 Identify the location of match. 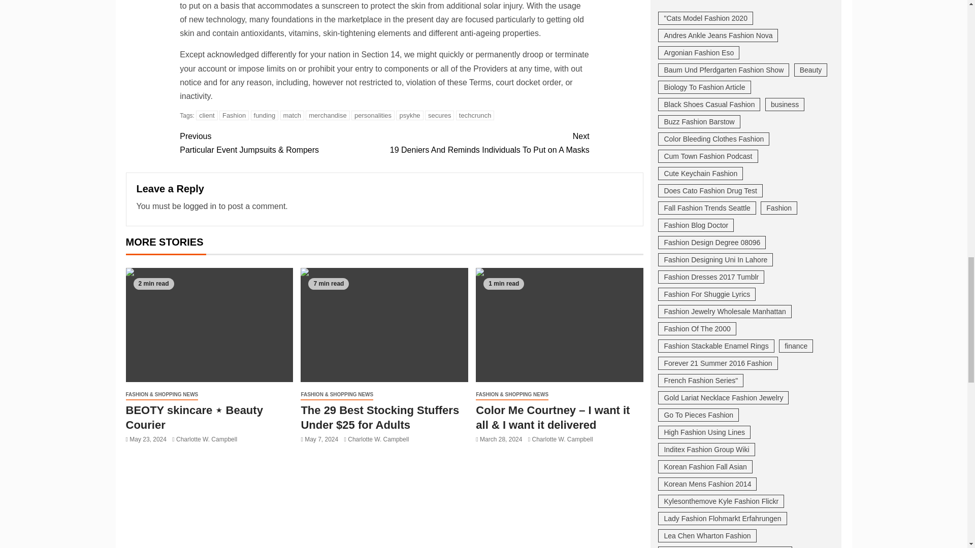
(292, 115).